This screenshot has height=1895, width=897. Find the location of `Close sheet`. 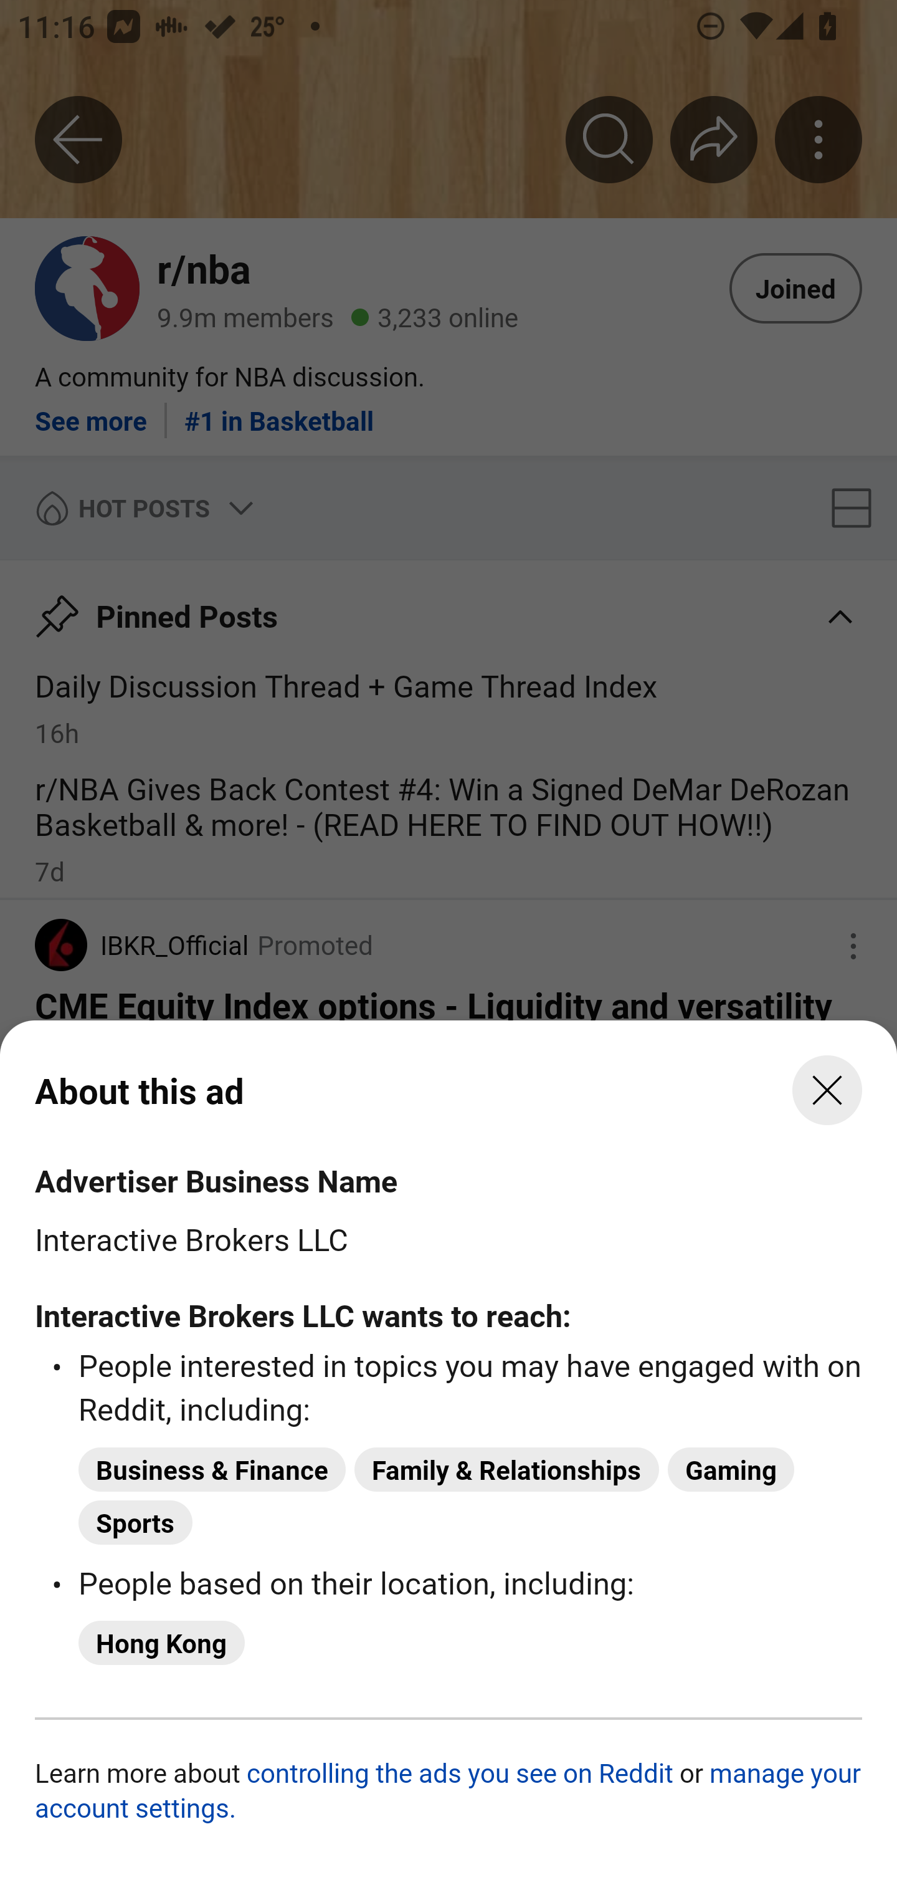

Close sheet is located at coordinates (827, 1090).